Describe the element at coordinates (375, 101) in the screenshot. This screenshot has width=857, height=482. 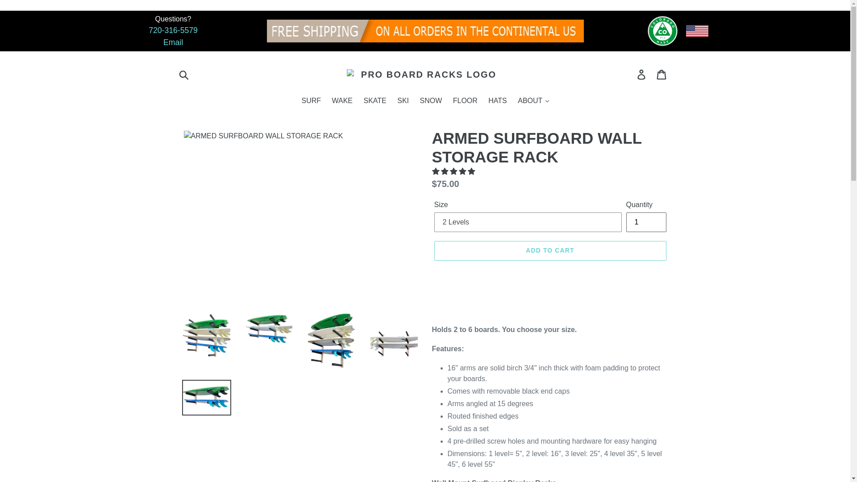
I see `SKATE` at that location.